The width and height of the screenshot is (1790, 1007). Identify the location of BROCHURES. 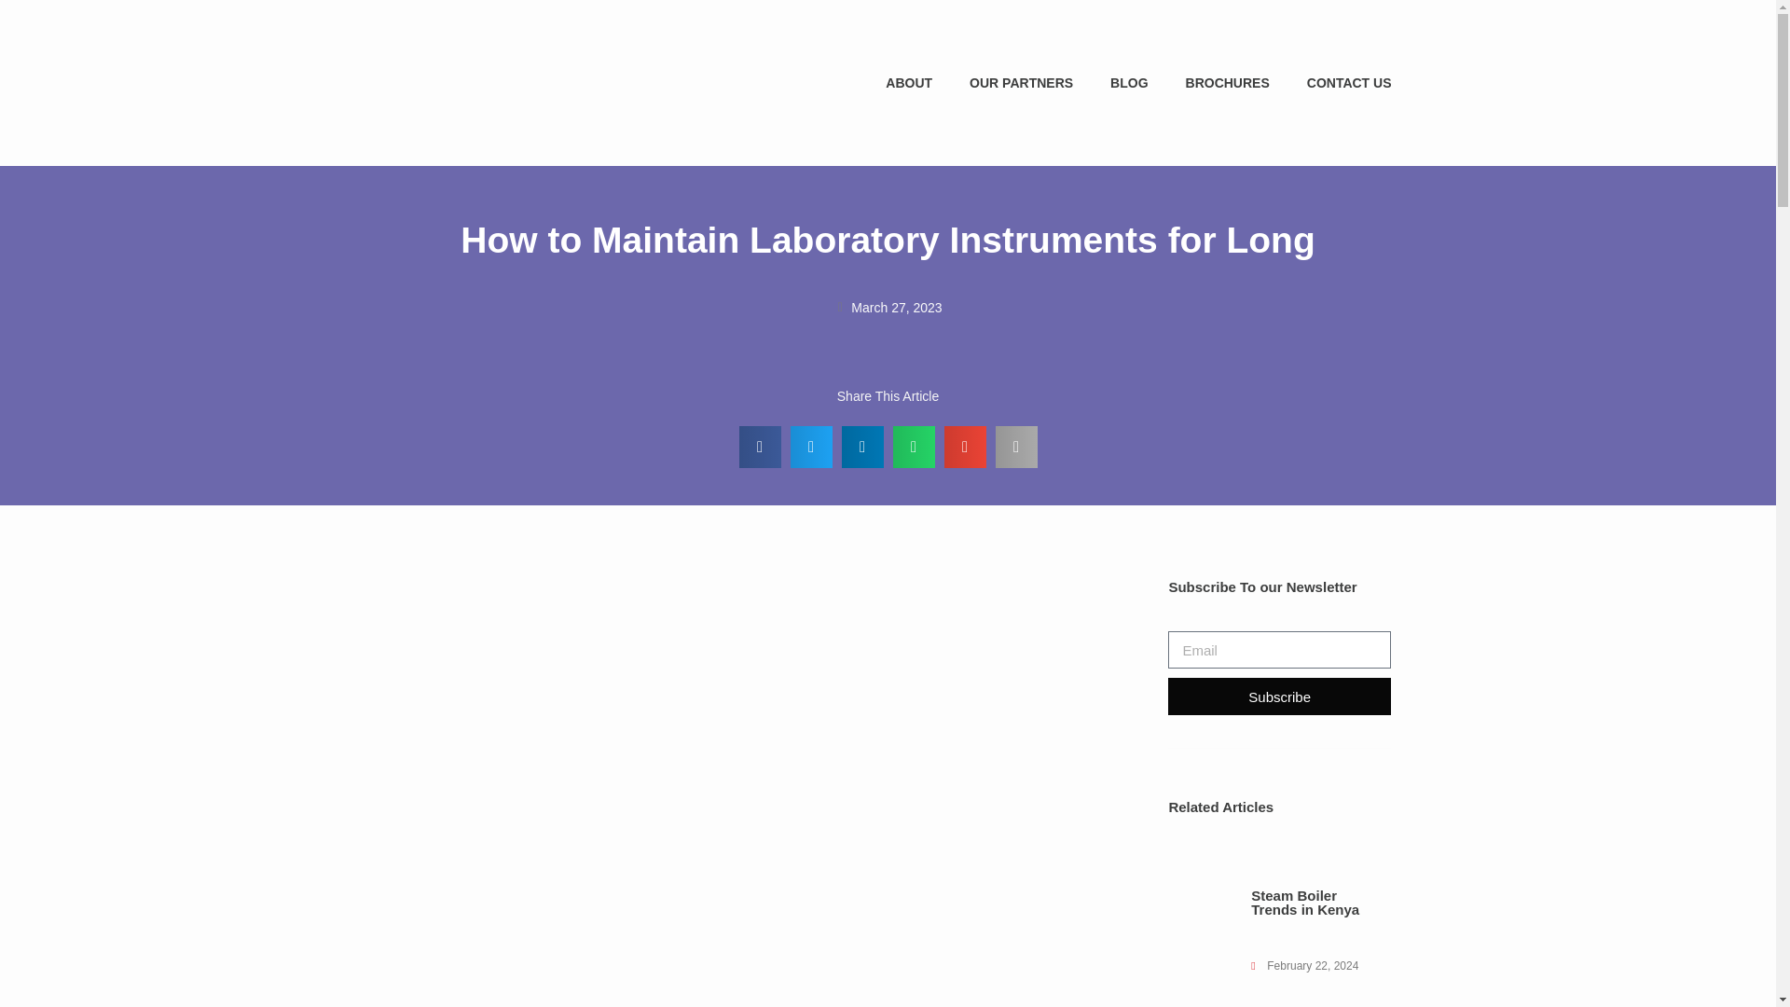
(1227, 82).